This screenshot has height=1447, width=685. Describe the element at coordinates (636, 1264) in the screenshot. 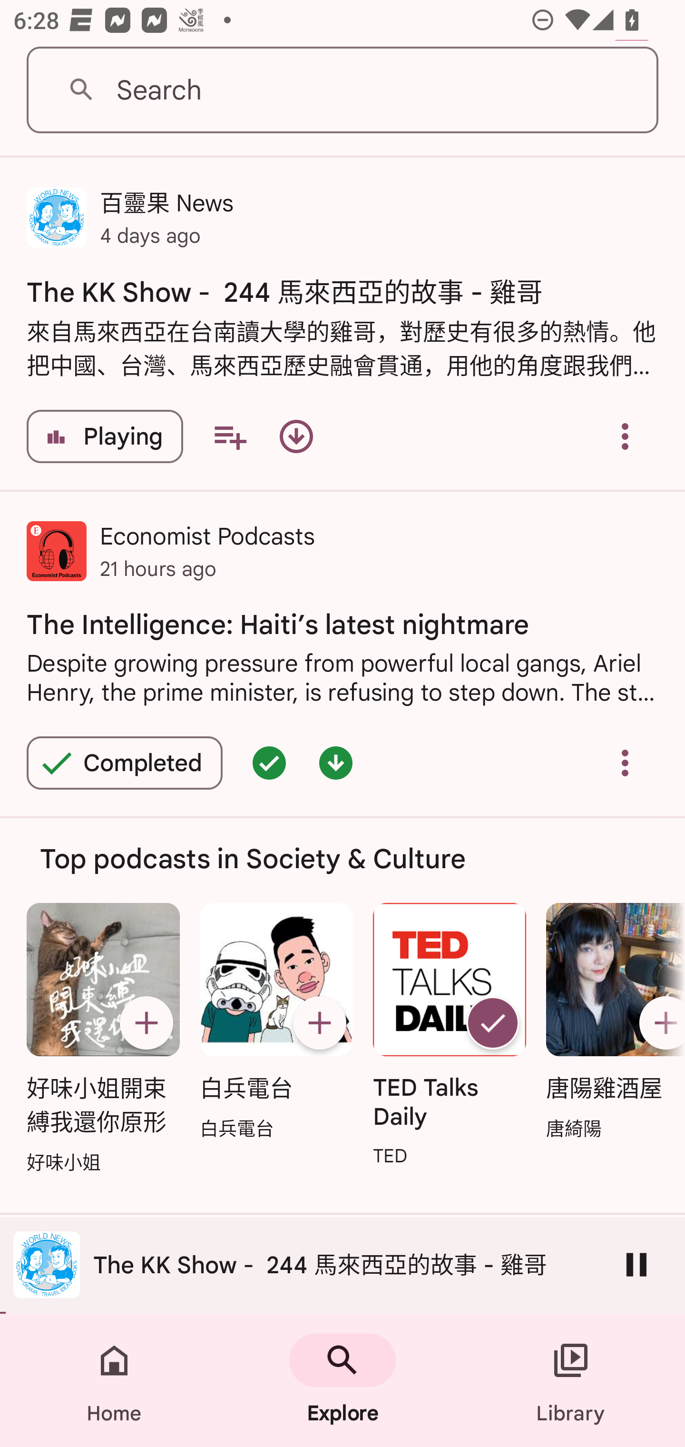

I see `Pause` at that location.